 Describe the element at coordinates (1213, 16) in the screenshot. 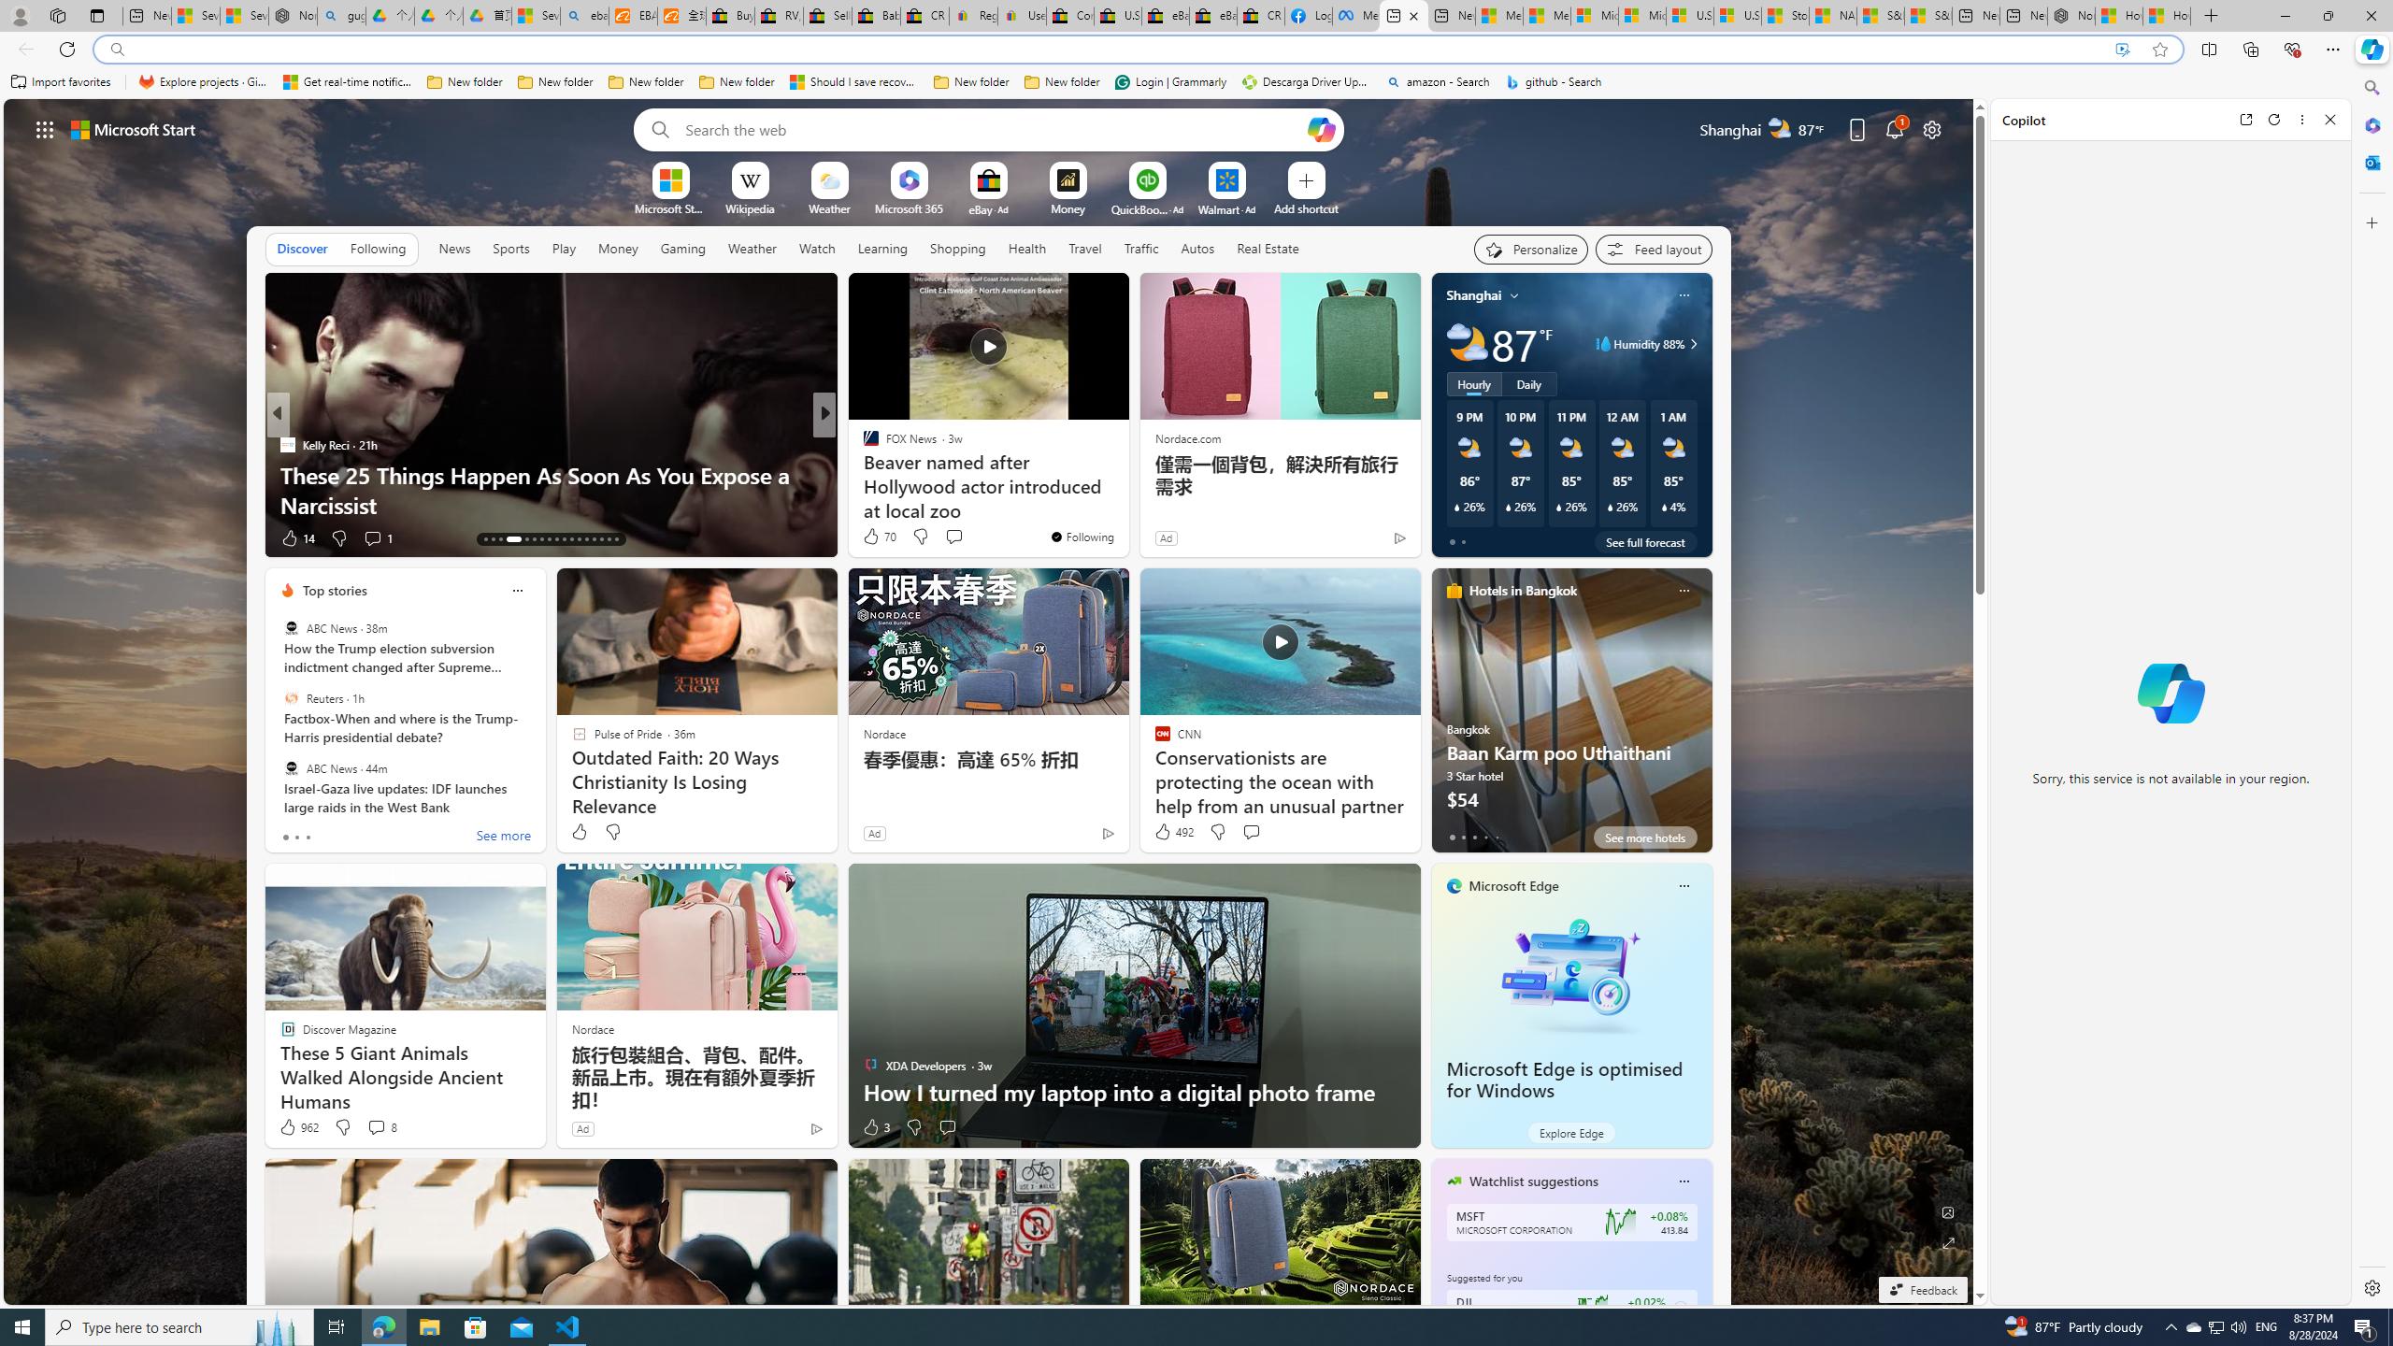

I see `eBay Inc. Reports Third Quarter 2023 Results` at that location.